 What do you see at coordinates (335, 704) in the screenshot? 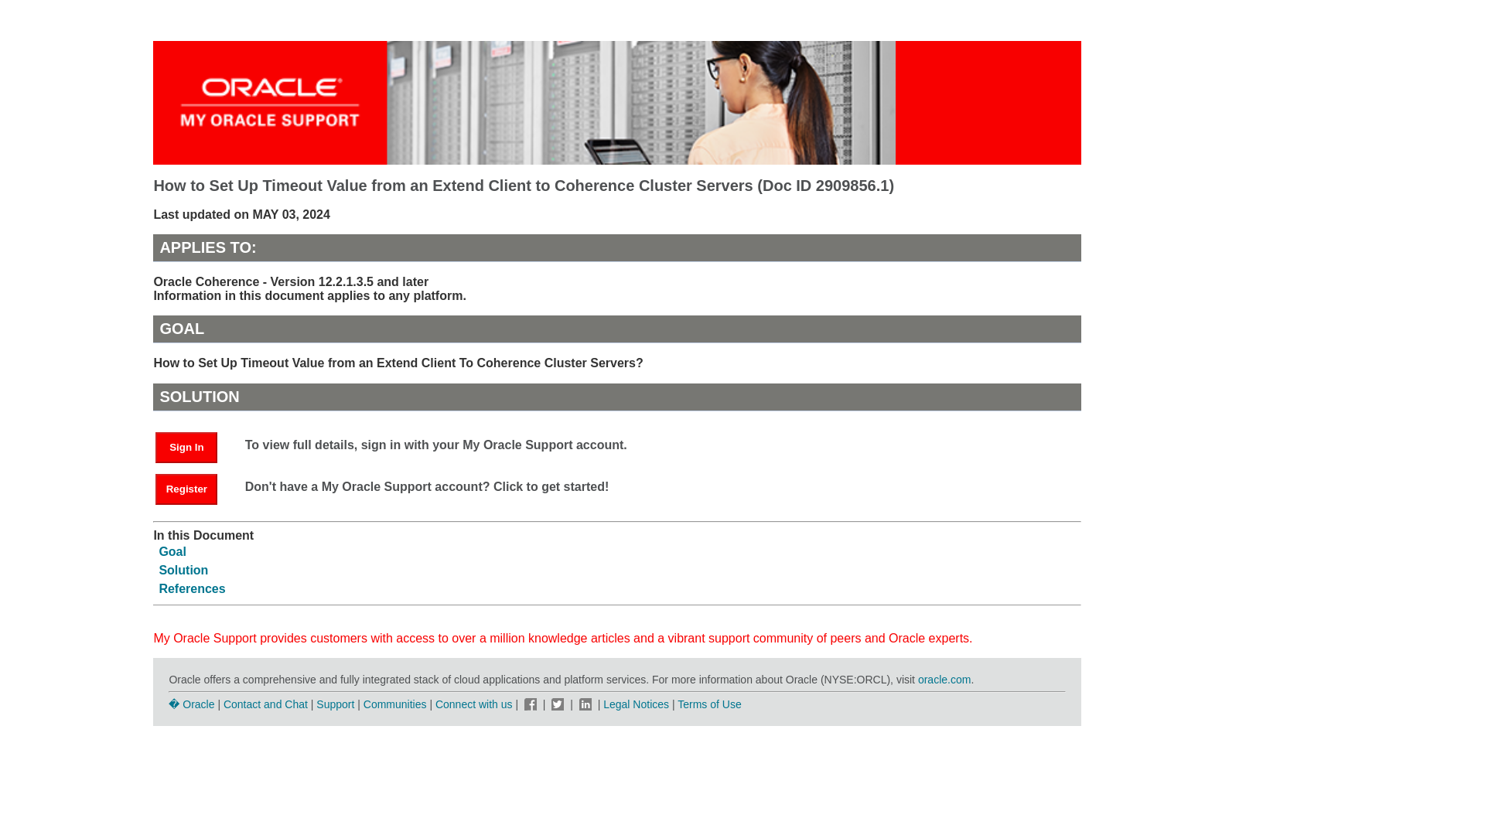
I see `Support` at bounding box center [335, 704].